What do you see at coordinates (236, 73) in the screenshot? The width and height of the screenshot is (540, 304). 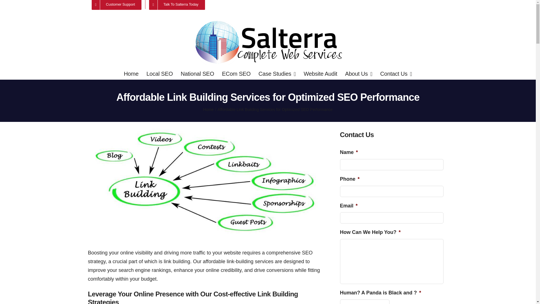 I see `ECom SEO` at bounding box center [236, 73].